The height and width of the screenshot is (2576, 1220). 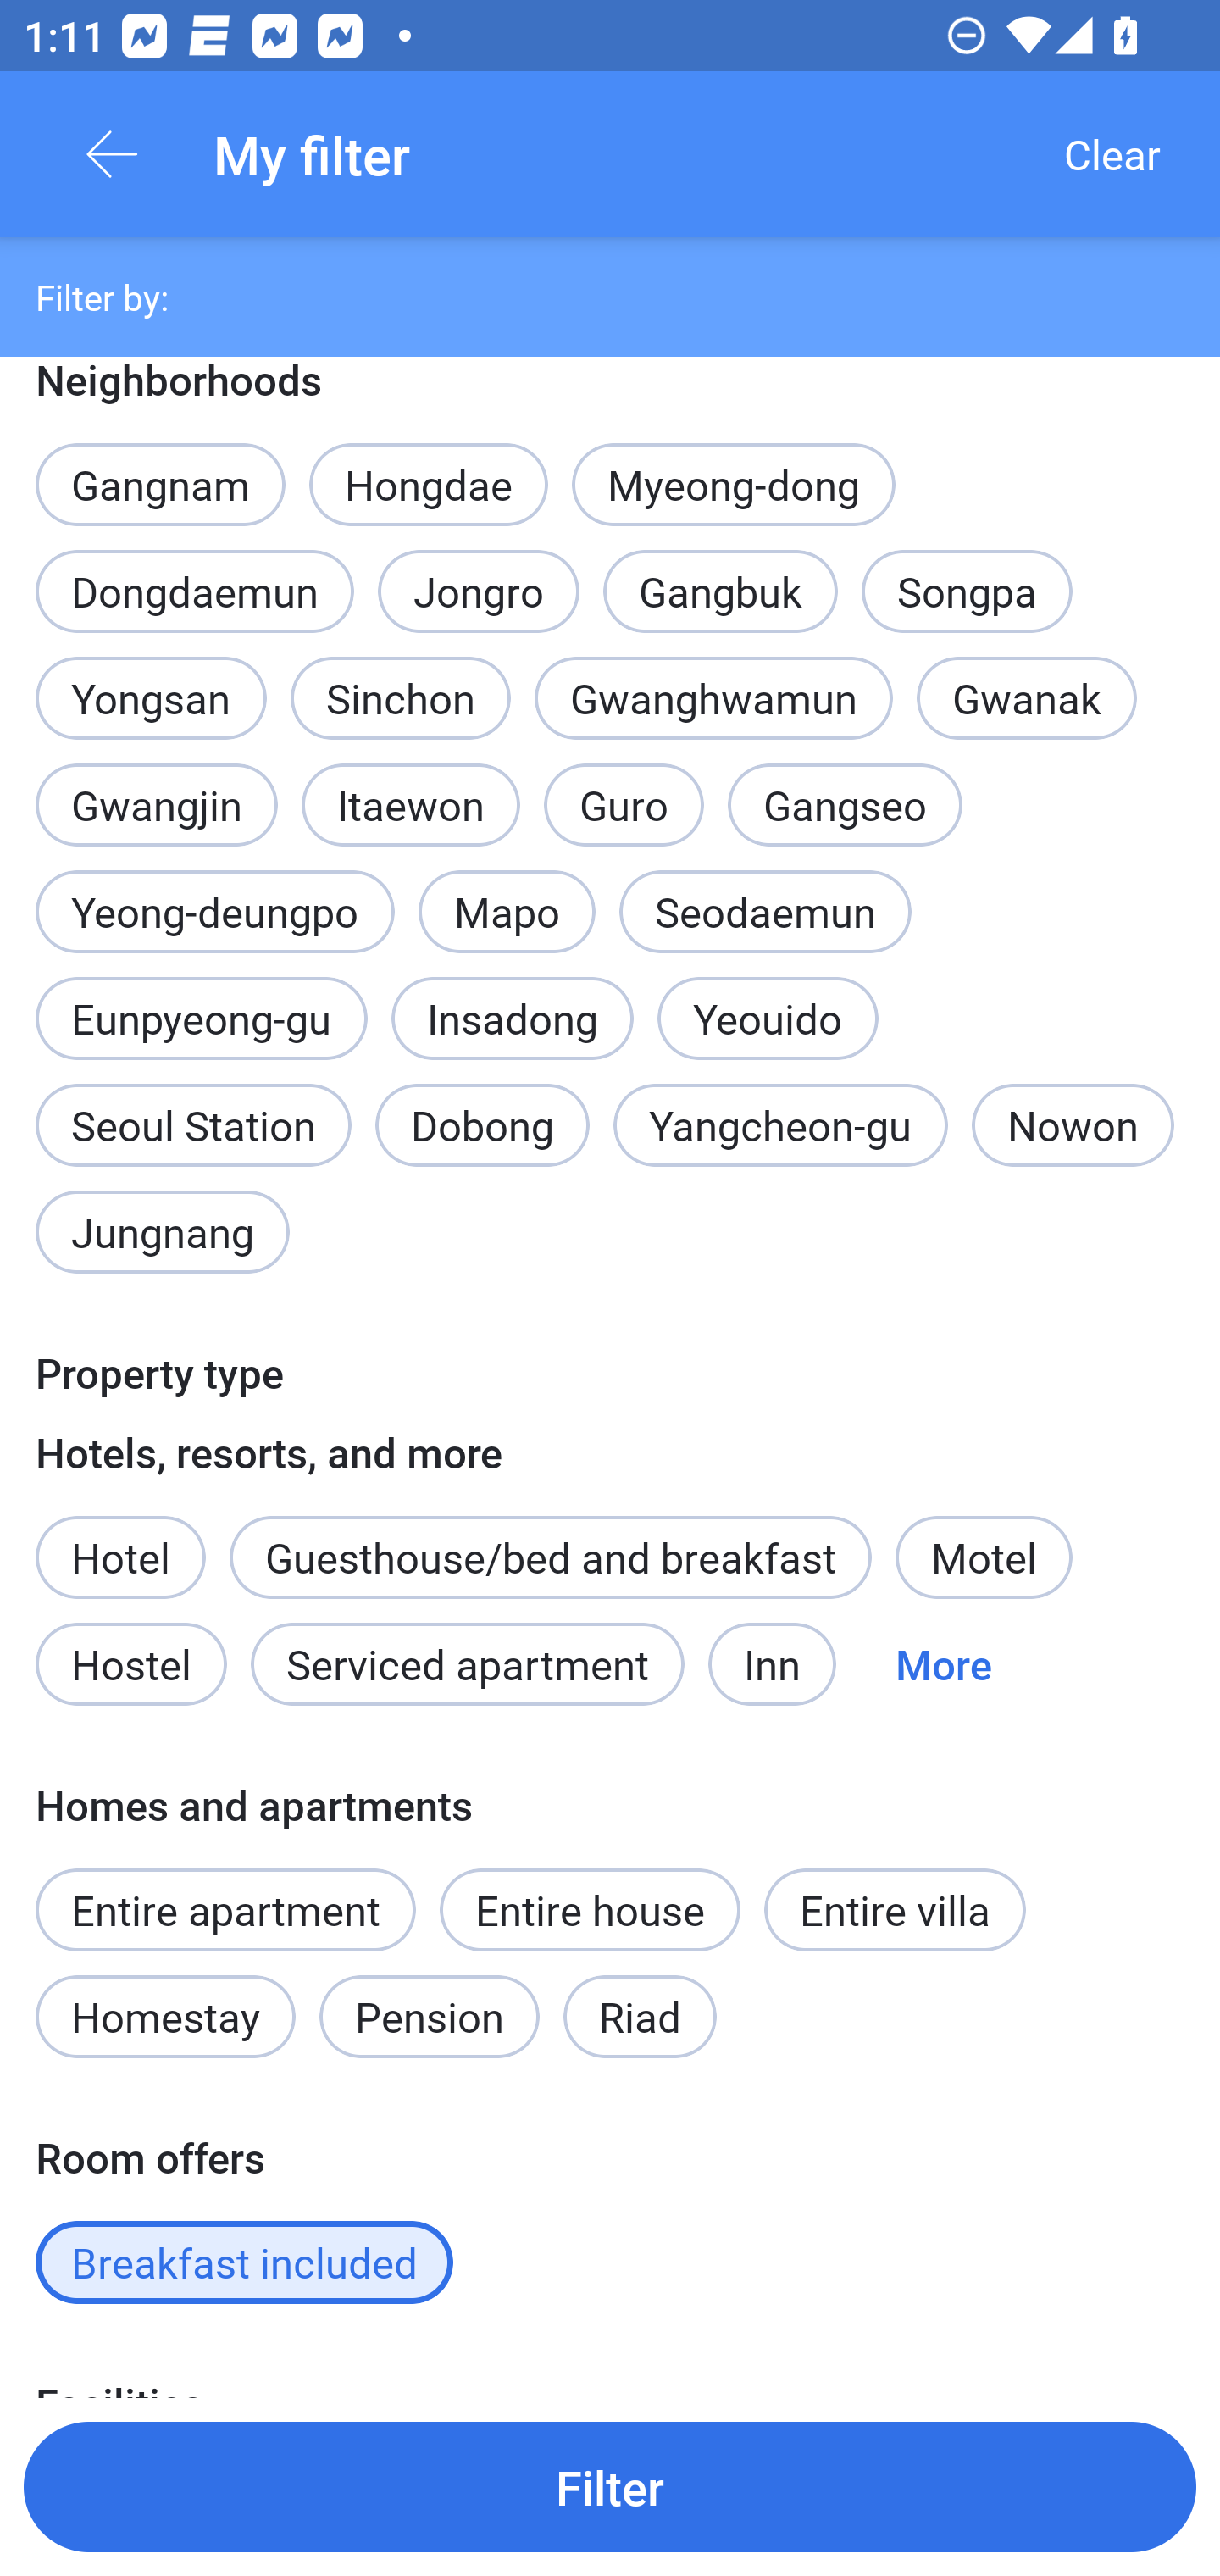 What do you see at coordinates (156, 786) in the screenshot?
I see `Gwangjin` at bounding box center [156, 786].